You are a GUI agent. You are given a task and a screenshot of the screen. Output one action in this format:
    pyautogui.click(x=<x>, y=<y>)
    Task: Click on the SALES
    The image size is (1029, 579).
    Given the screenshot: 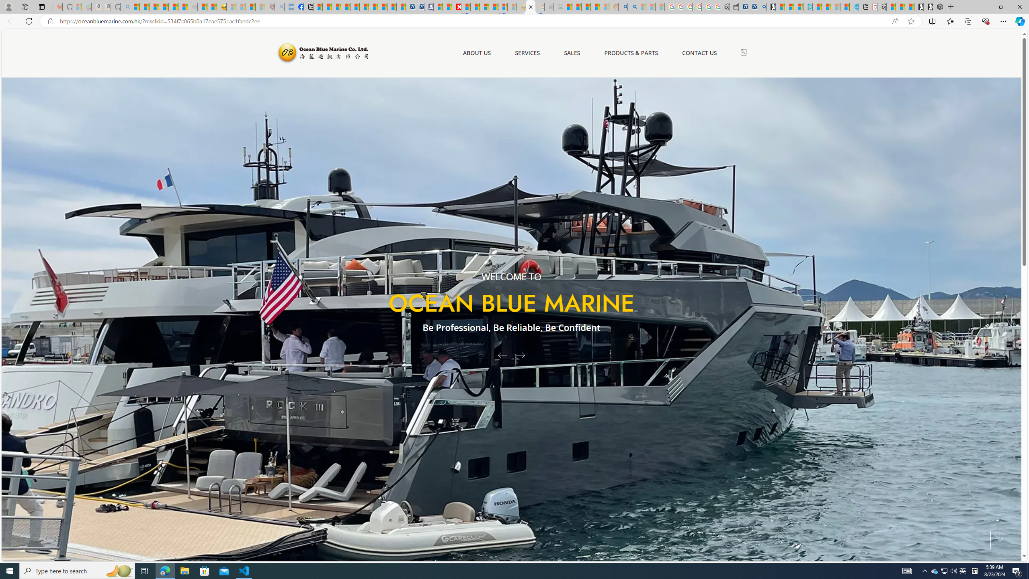 What is the action you would take?
    pyautogui.click(x=572, y=53)
    